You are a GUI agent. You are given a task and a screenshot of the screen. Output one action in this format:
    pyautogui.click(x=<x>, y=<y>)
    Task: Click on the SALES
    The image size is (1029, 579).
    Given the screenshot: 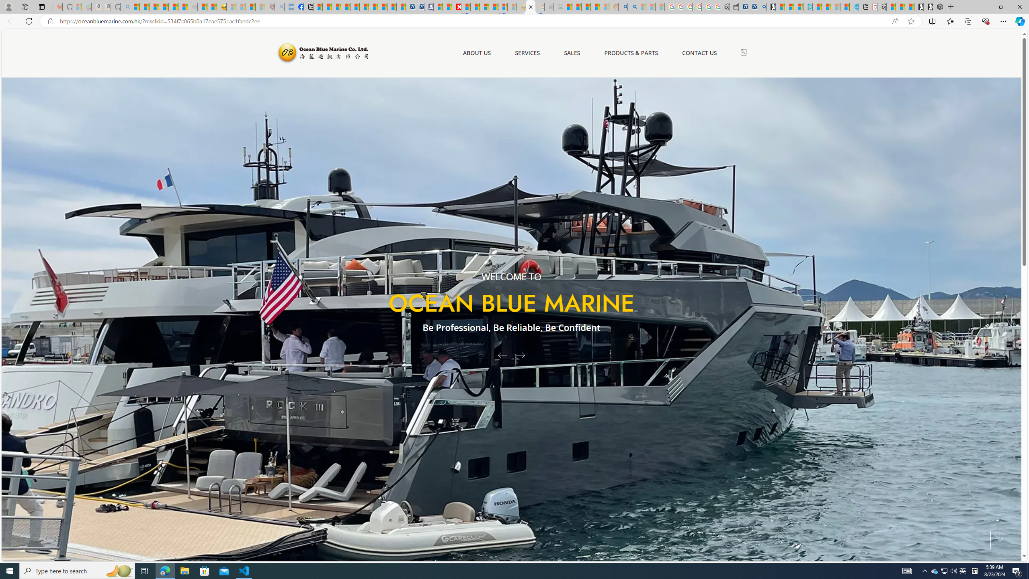 What is the action you would take?
    pyautogui.click(x=572, y=53)
    